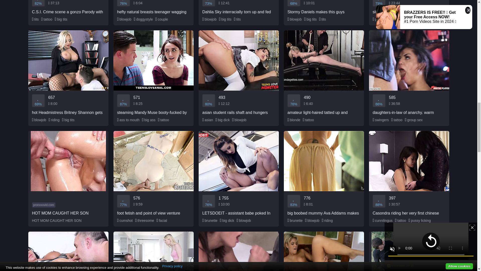  What do you see at coordinates (47, 19) in the screenshot?
I see `tattoo` at bounding box center [47, 19].